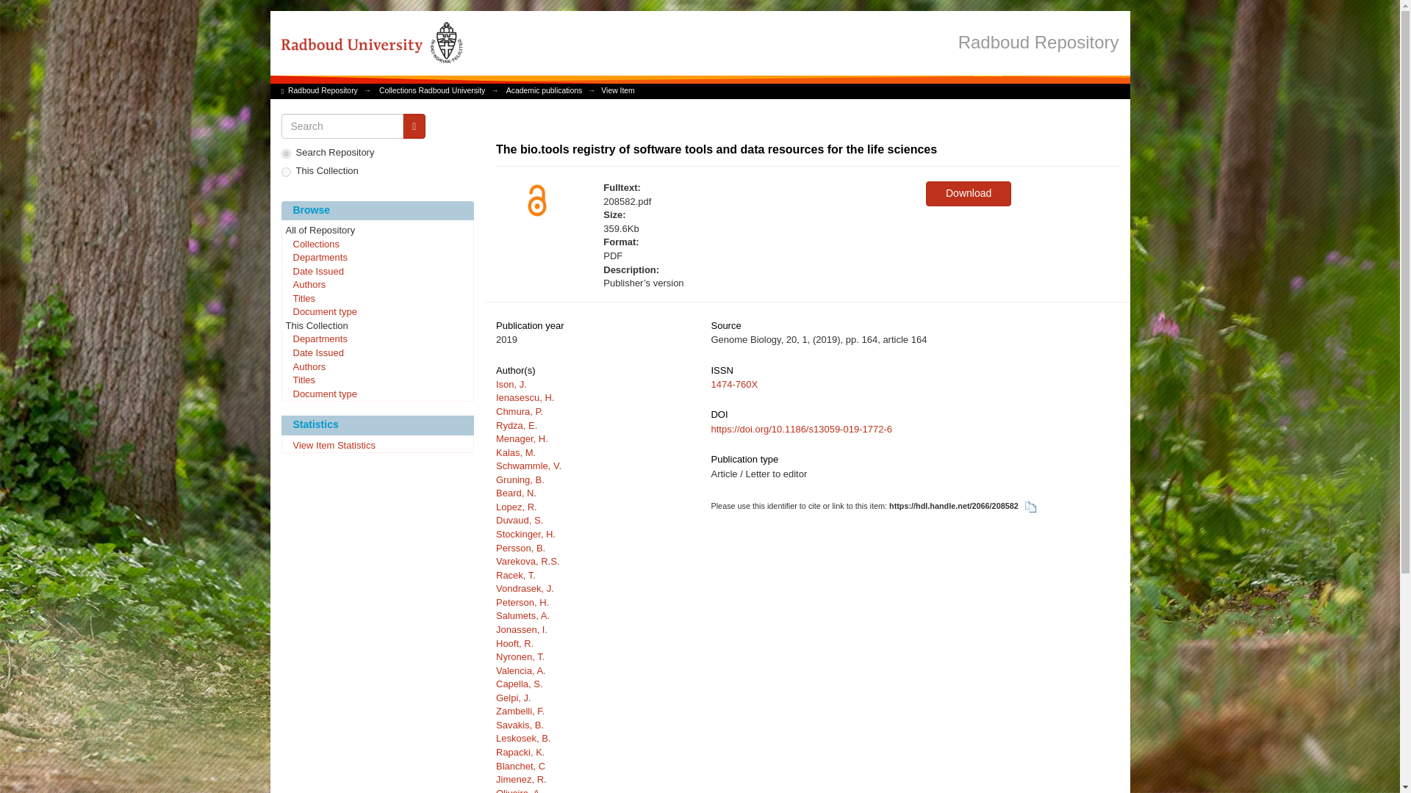 The height and width of the screenshot is (793, 1411). Describe the element at coordinates (414, 126) in the screenshot. I see `Go` at that location.